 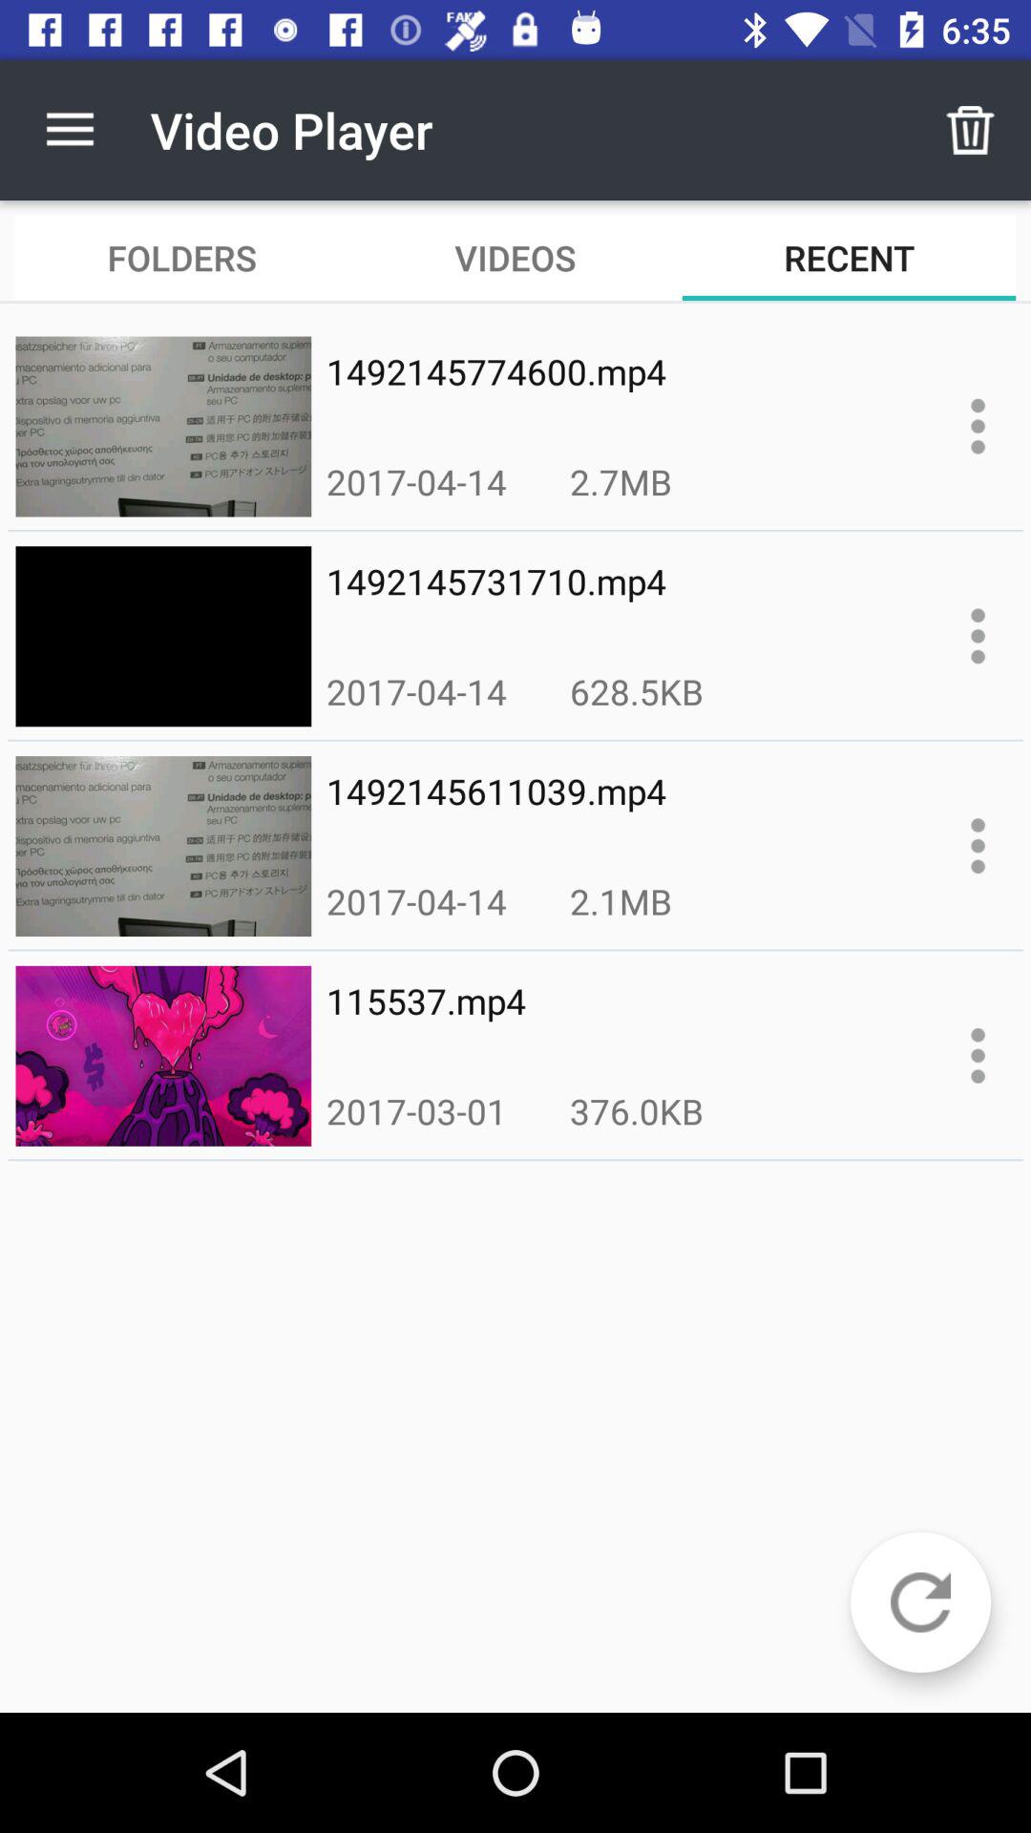 I want to click on item options, so click(x=978, y=426).